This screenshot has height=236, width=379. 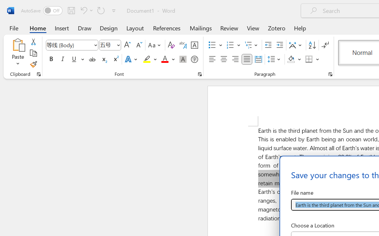 What do you see at coordinates (330, 74) in the screenshot?
I see `Paragraph...` at bounding box center [330, 74].